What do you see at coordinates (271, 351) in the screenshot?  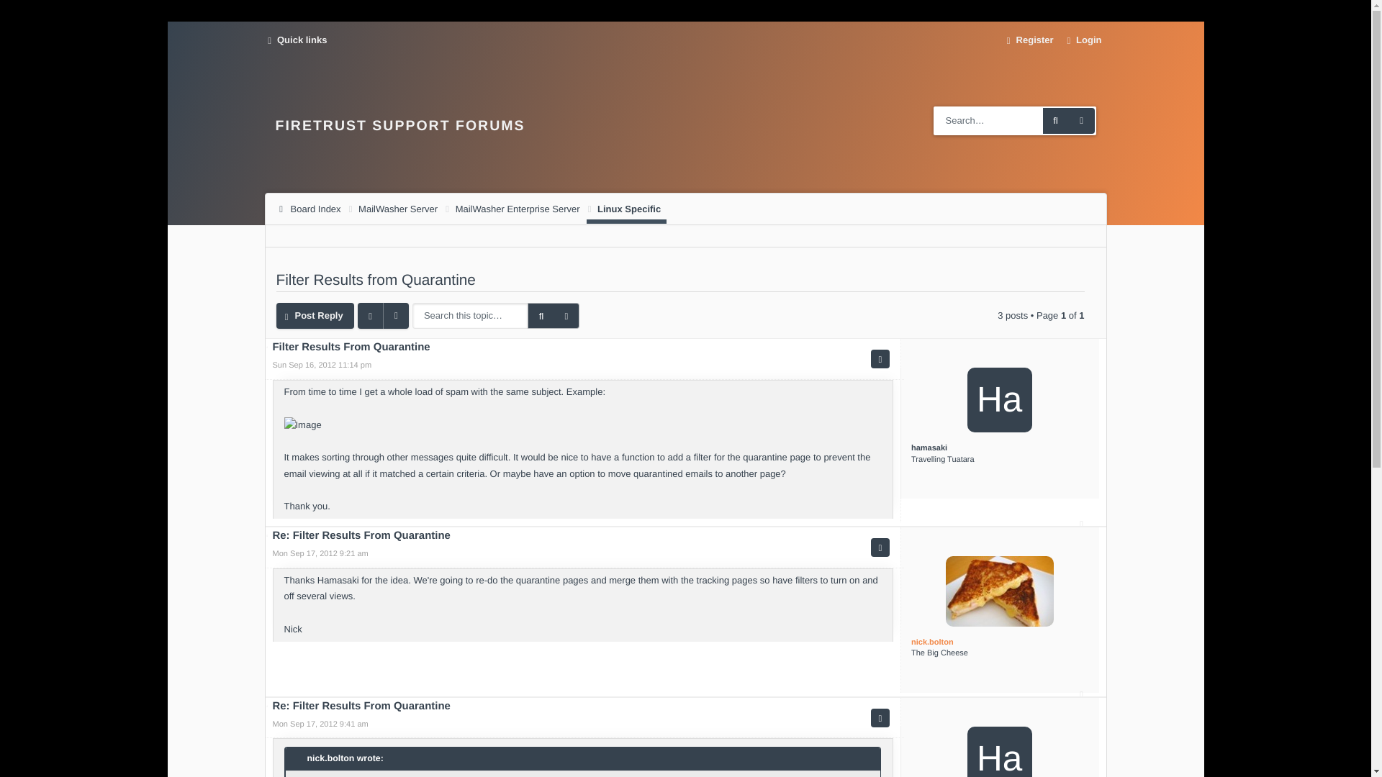 I see `Post` at bounding box center [271, 351].